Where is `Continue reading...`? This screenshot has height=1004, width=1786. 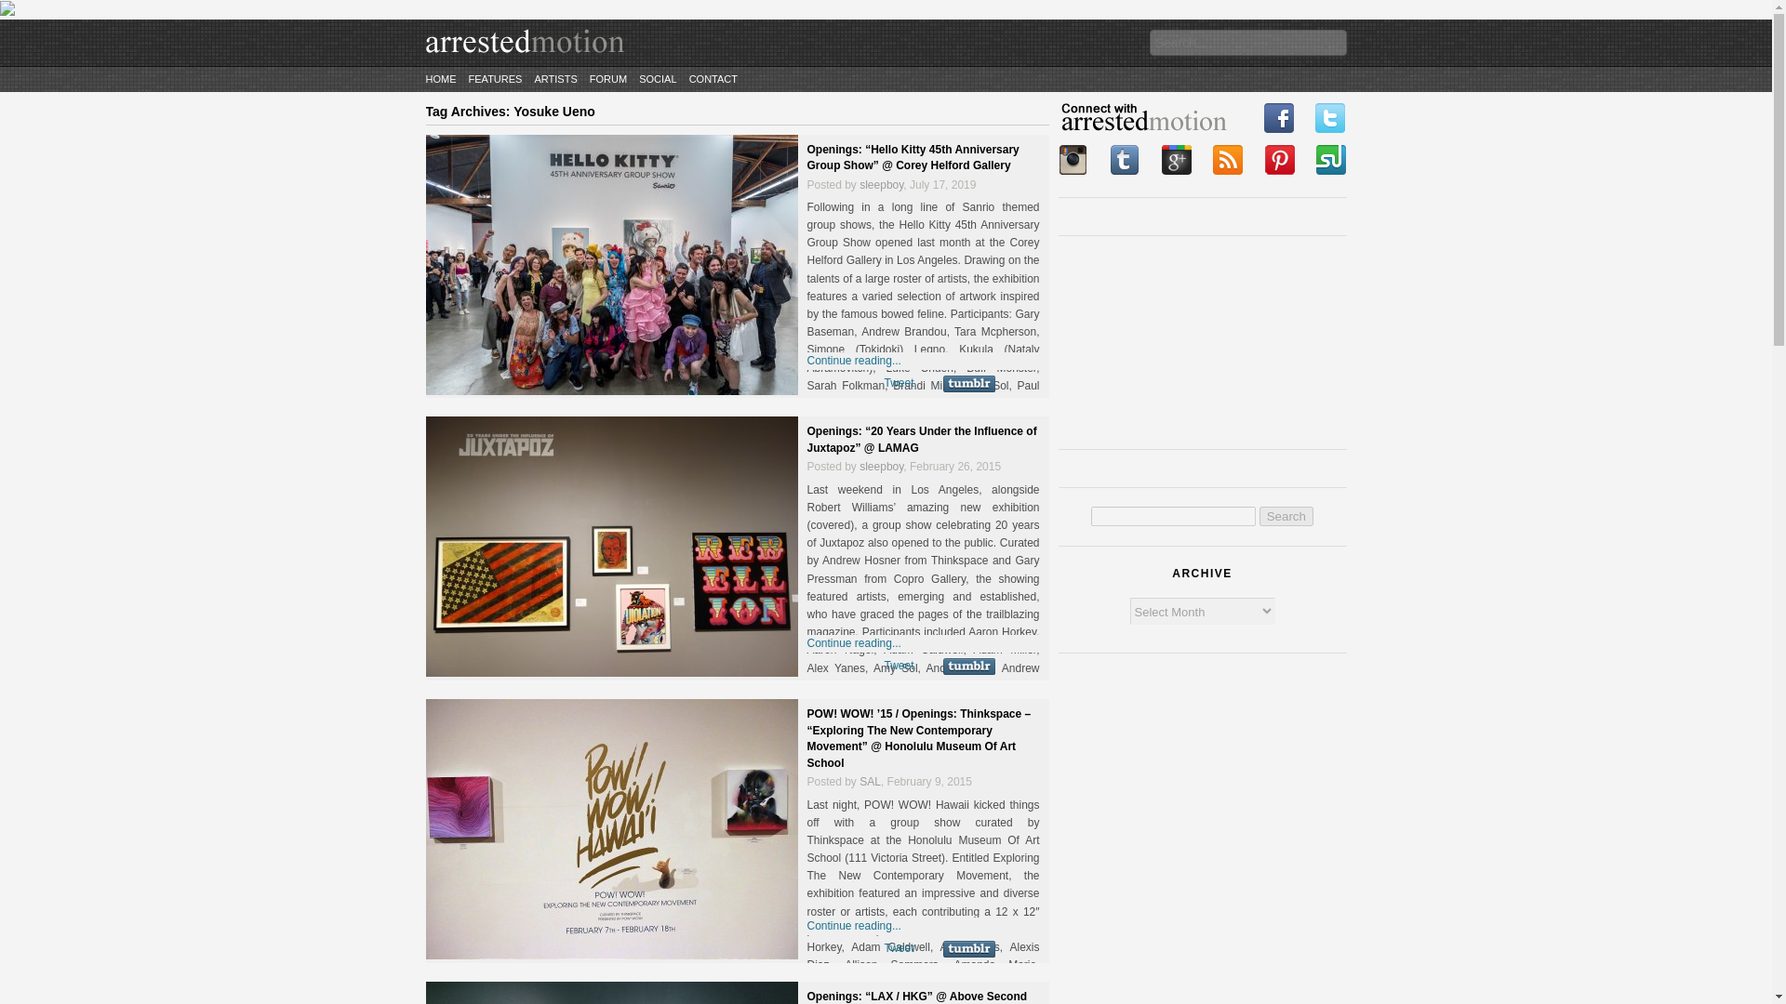 Continue reading... is located at coordinates (854, 926).